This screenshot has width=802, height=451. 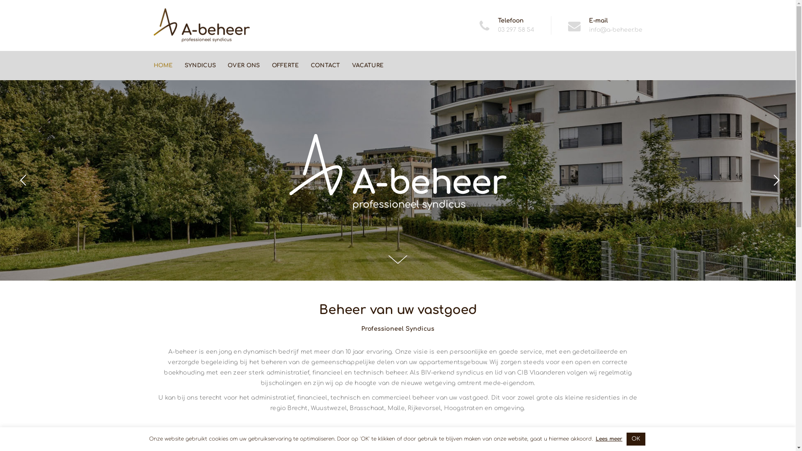 What do you see at coordinates (368, 66) in the screenshot?
I see `VACATURE` at bounding box center [368, 66].